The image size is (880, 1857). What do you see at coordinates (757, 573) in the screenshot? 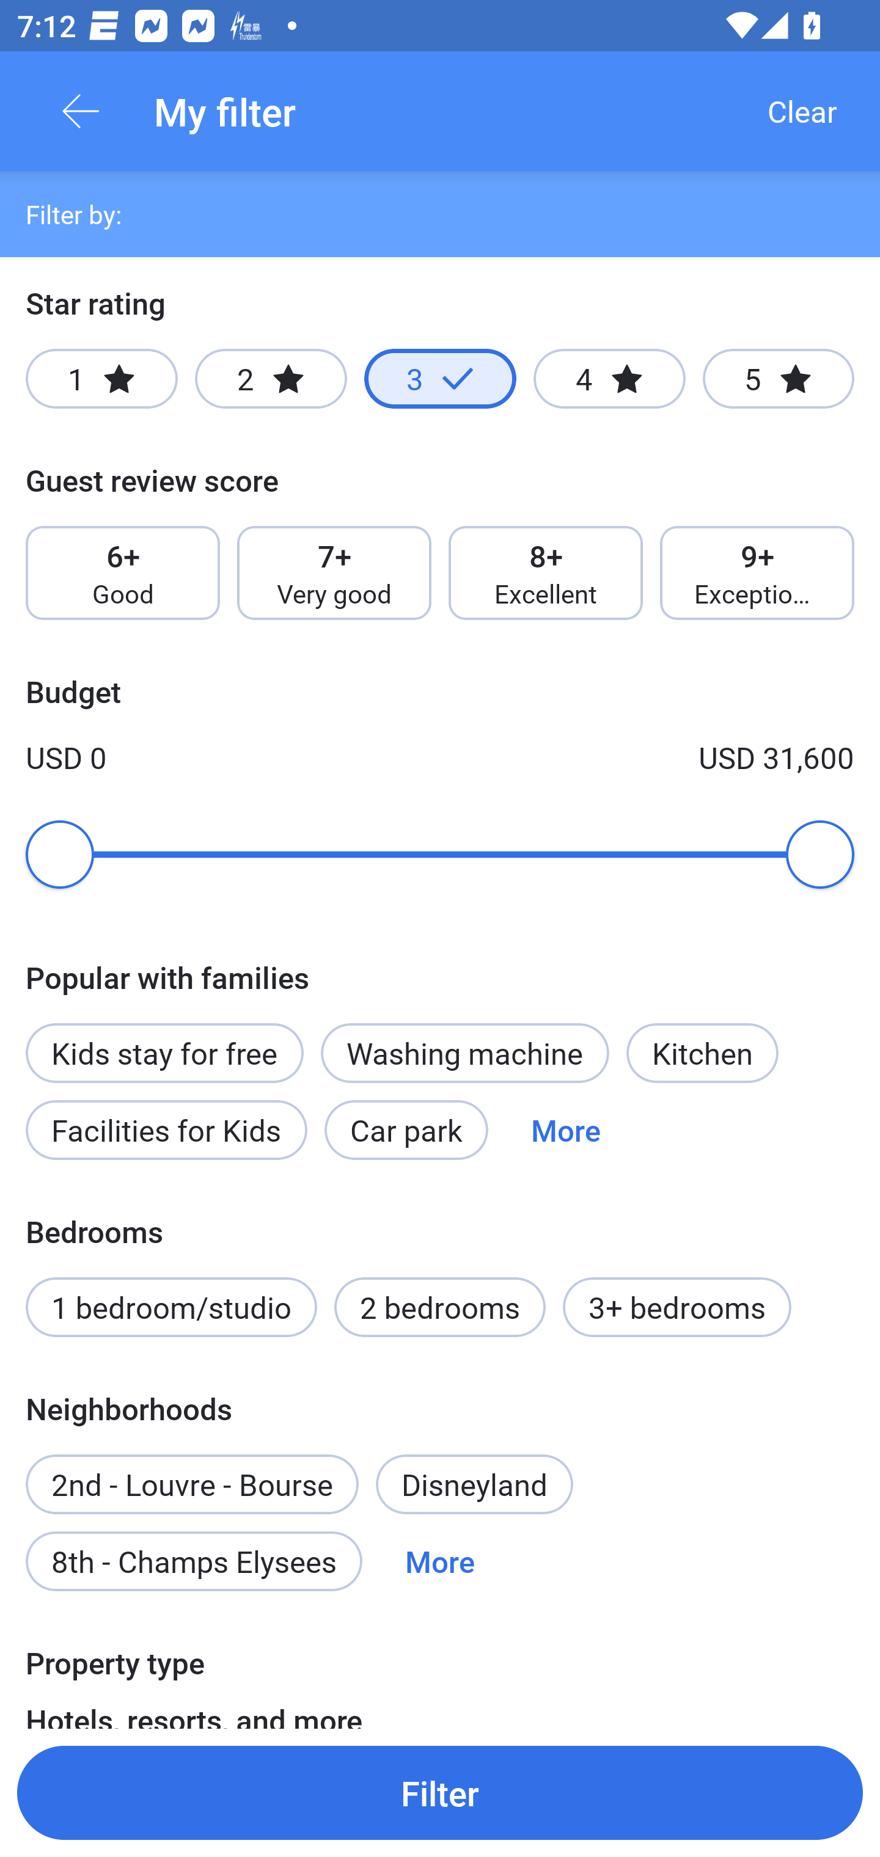
I see `9+ Exceptional` at bounding box center [757, 573].